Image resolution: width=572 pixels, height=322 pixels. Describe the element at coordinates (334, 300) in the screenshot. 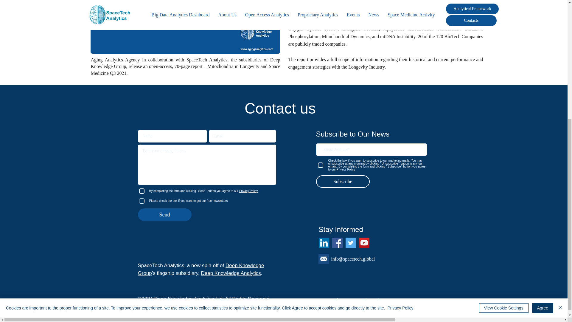

I see `Privacy Policy` at that location.